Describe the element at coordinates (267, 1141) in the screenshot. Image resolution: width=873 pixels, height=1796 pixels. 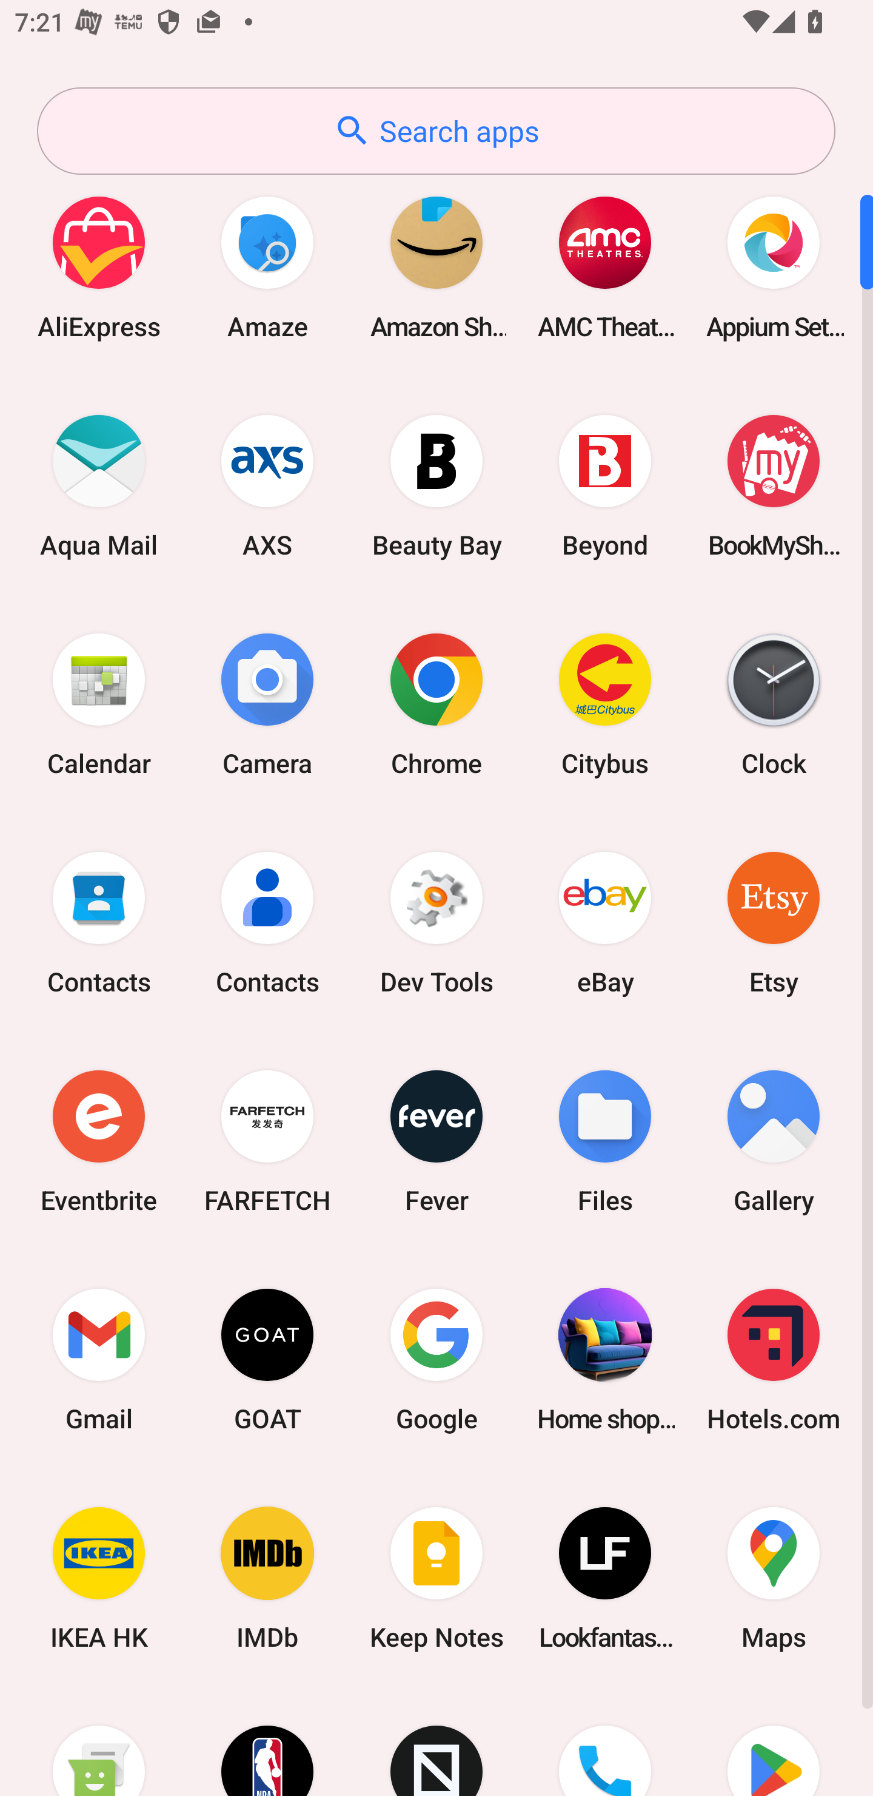
I see `FARFETCH` at that location.